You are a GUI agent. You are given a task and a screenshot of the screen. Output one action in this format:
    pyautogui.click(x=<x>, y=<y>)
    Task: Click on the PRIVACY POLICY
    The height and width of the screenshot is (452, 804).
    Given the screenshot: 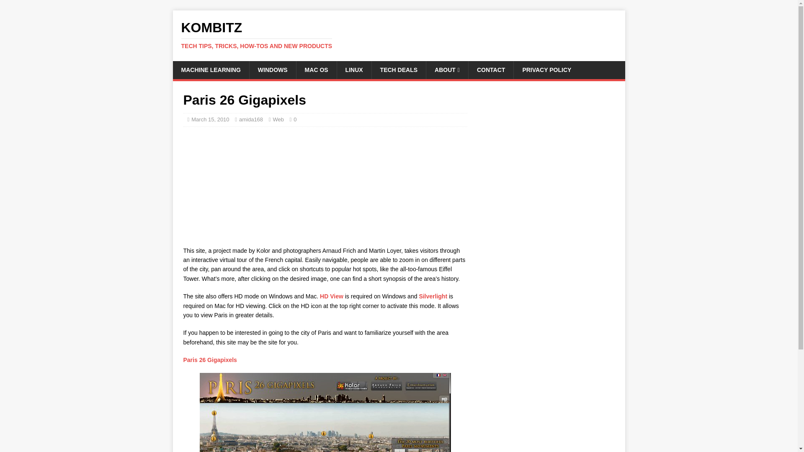 What is the action you would take?
    pyautogui.click(x=546, y=69)
    